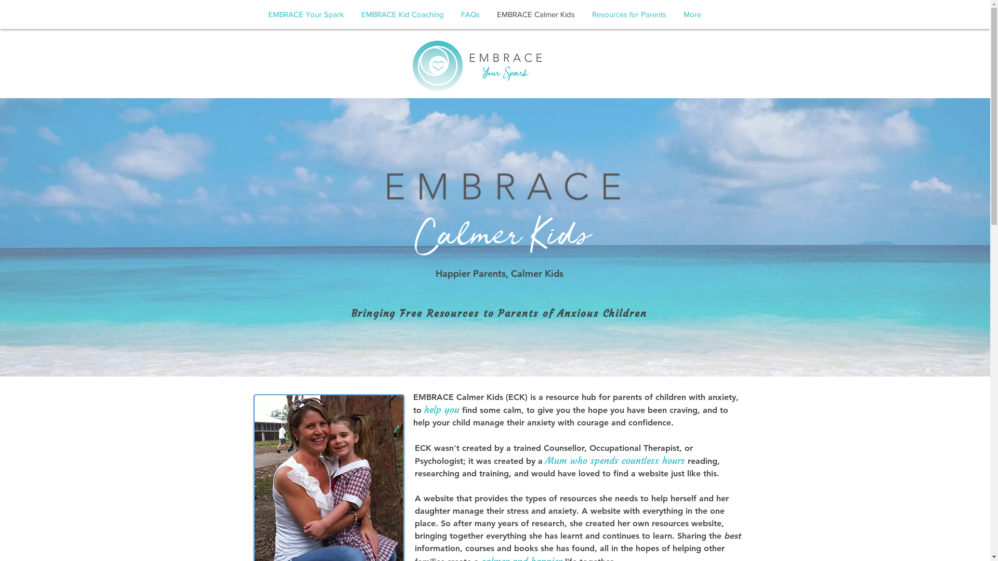 This screenshot has width=998, height=561. Describe the element at coordinates (306, 15) in the screenshot. I see `EMBRACE Your Spark` at that location.